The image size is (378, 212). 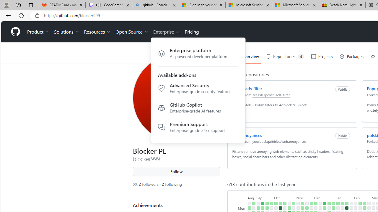 What do you see at coordinates (338, 208) in the screenshot?
I see `No contributions on January 8th.` at bounding box center [338, 208].